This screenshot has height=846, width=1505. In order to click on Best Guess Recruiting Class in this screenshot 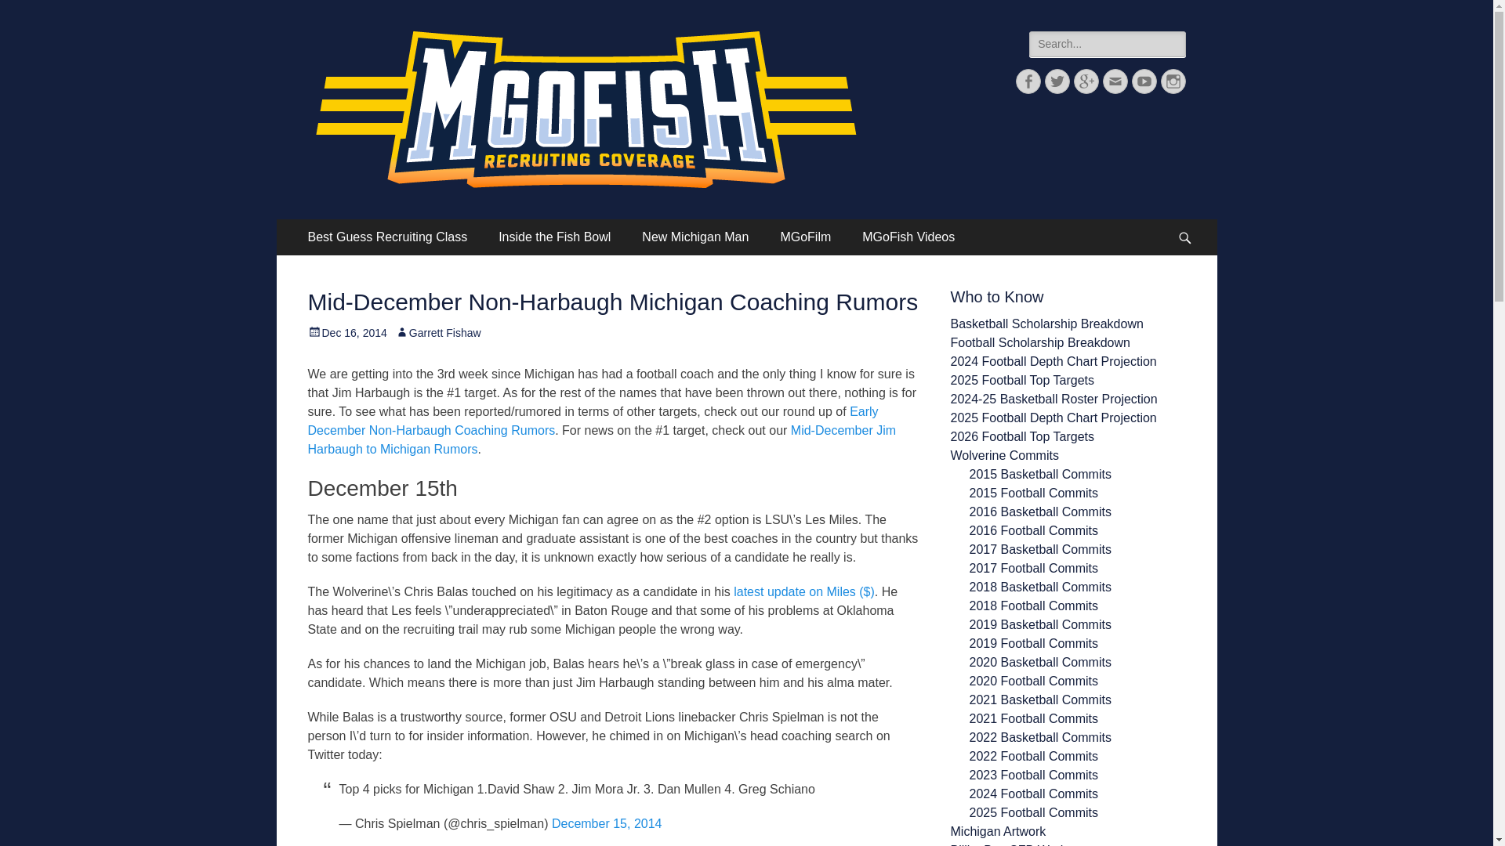, I will do `click(387, 237)`.